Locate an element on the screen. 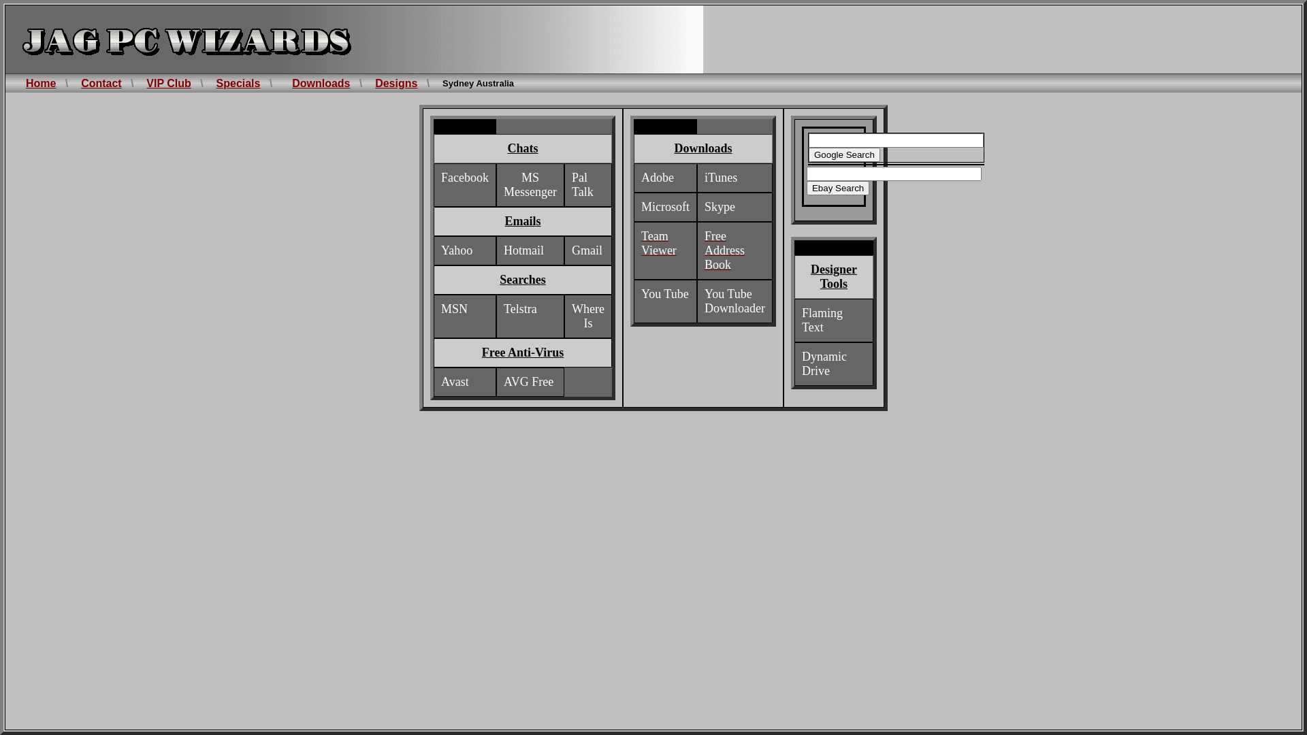 This screenshot has height=735, width=1307. MS Messenger is located at coordinates (530, 185).